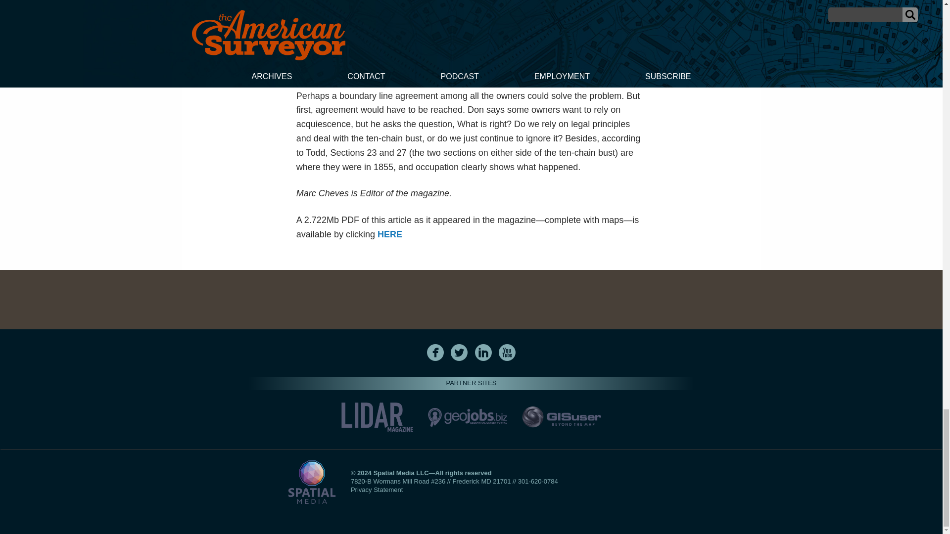 The image size is (950, 534). Describe the element at coordinates (377, 489) in the screenshot. I see `Privacy Statement` at that location.